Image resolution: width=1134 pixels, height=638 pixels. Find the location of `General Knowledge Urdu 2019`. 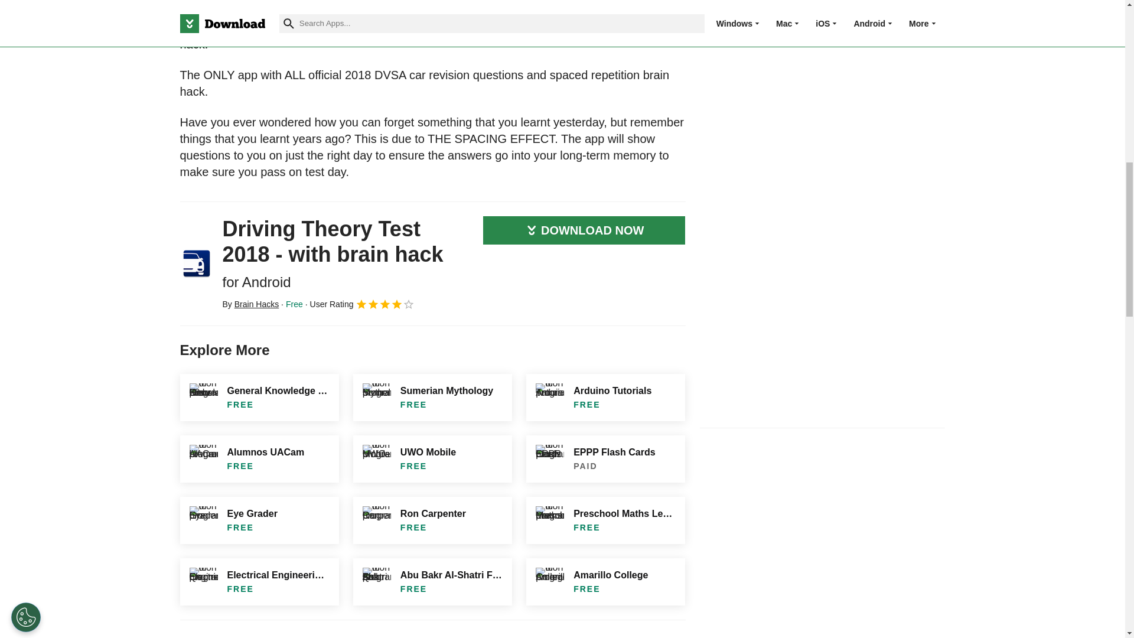

General Knowledge Urdu 2019 is located at coordinates (259, 397).